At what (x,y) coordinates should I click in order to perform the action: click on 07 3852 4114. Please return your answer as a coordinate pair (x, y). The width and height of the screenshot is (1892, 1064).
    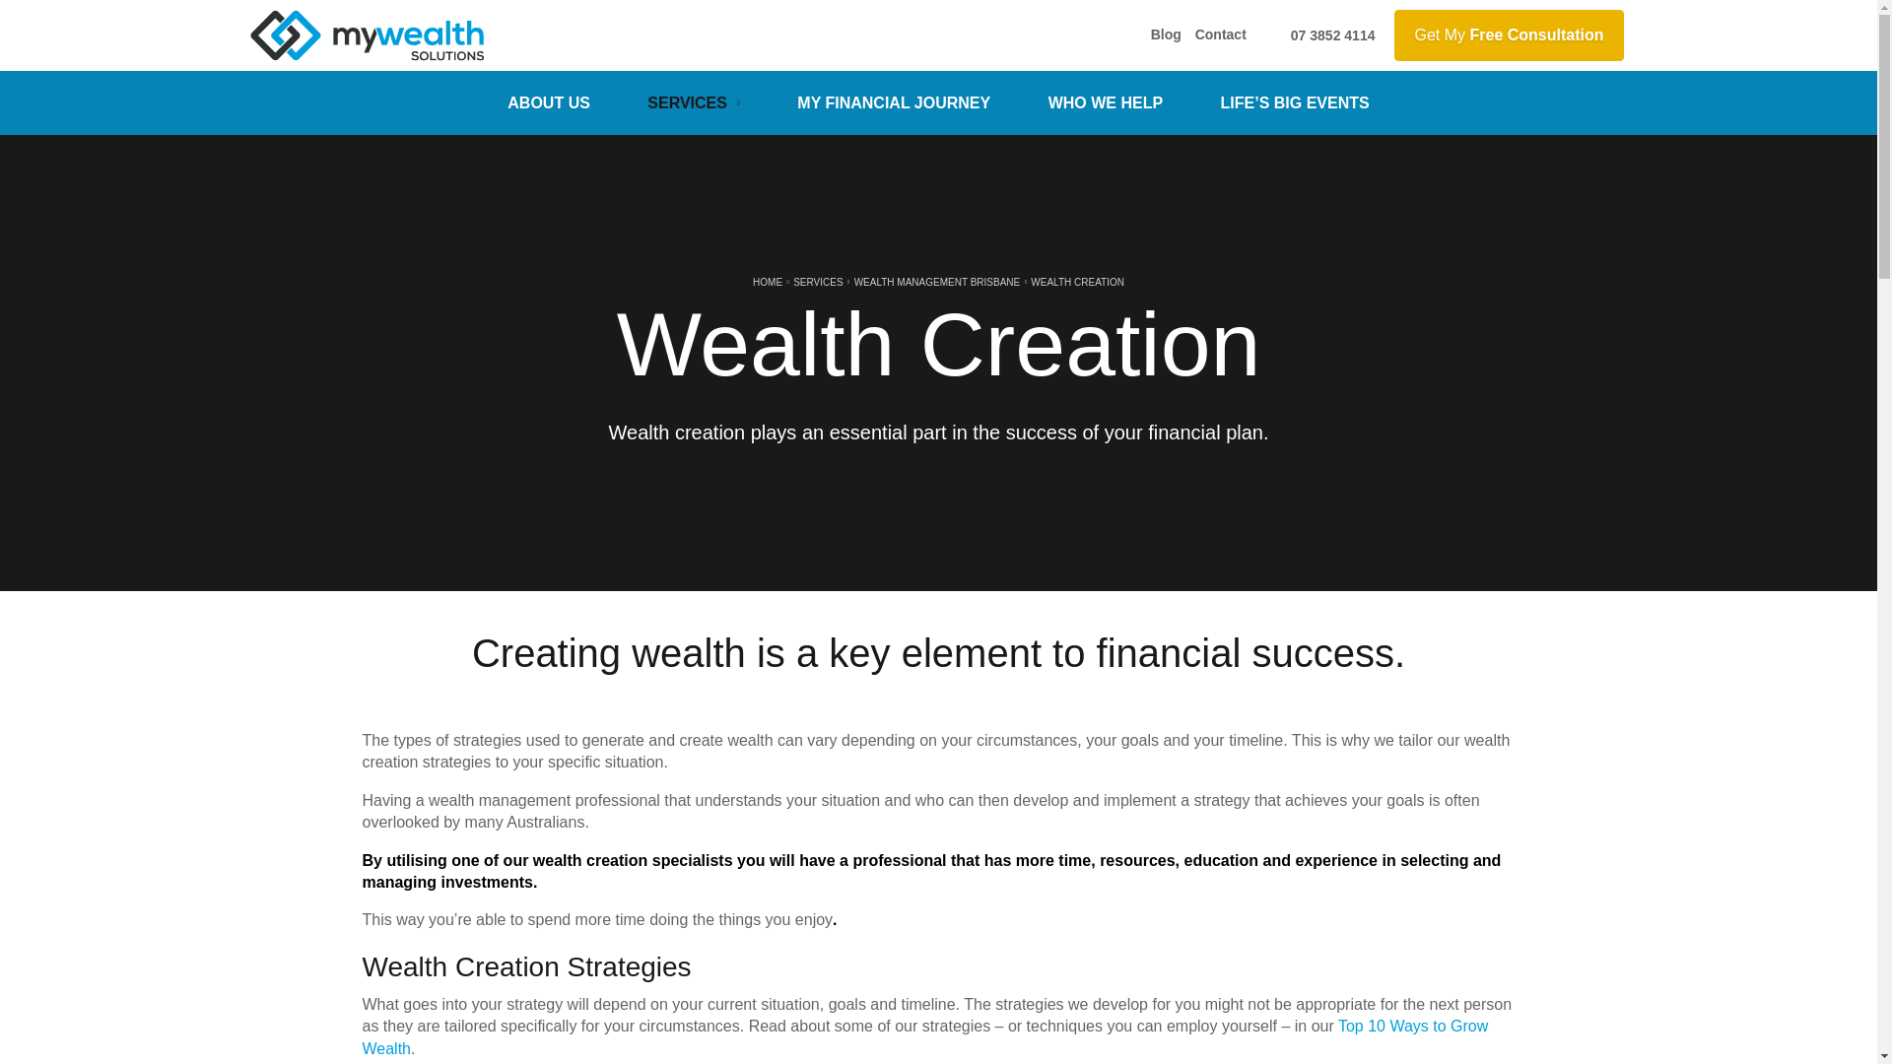
    Looking at the image, I should click on (1318, 34).